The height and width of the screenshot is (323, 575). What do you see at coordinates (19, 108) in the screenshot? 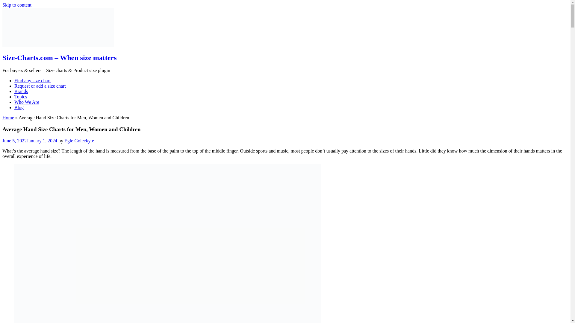
I see `Blog` at bounding box center [19, 108].